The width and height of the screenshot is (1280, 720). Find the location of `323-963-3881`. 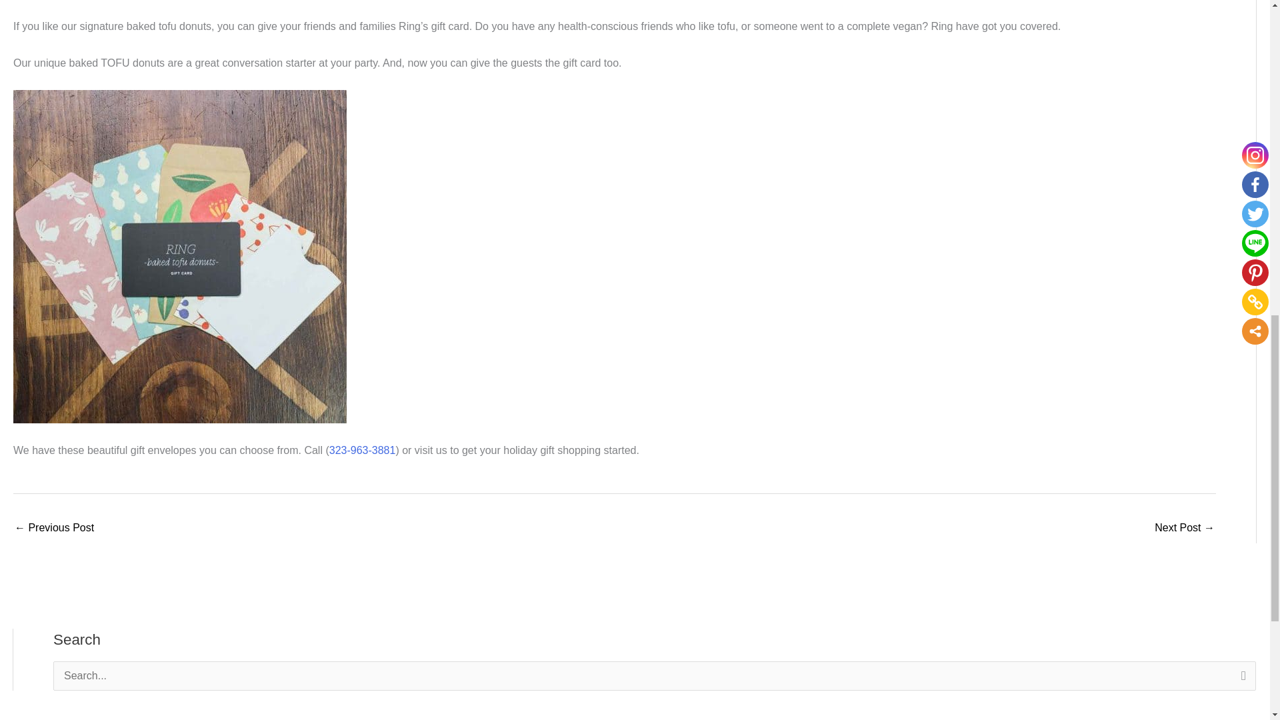

323-963-3881 is located at coordinates (362, 450).